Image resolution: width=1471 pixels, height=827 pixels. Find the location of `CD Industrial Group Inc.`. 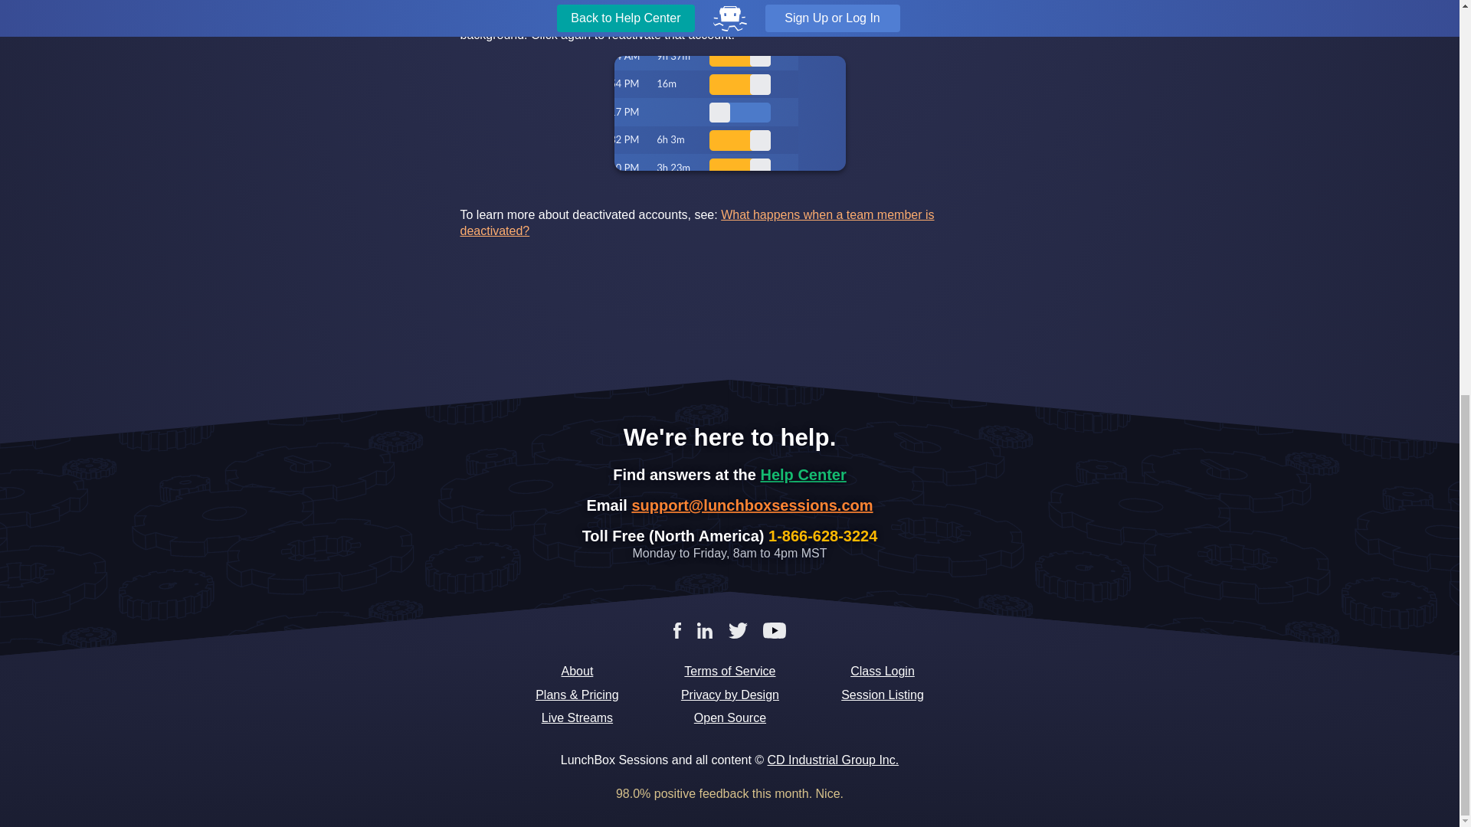

CD Industrial Group Inc. is located at coordinates (834, 760).